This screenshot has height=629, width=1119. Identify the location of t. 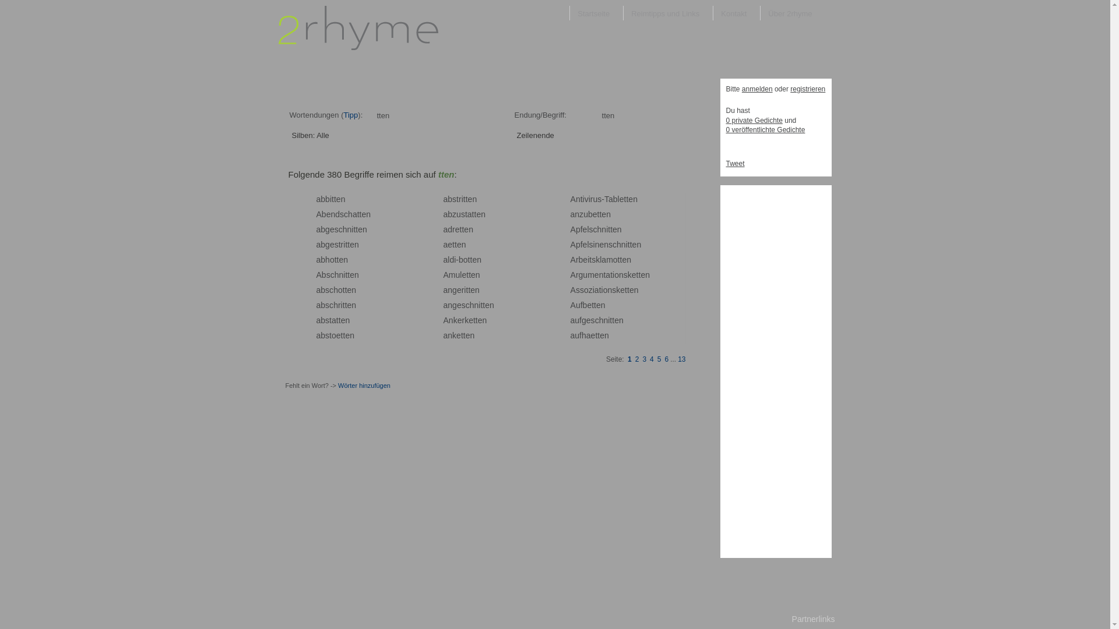
(349, 275).